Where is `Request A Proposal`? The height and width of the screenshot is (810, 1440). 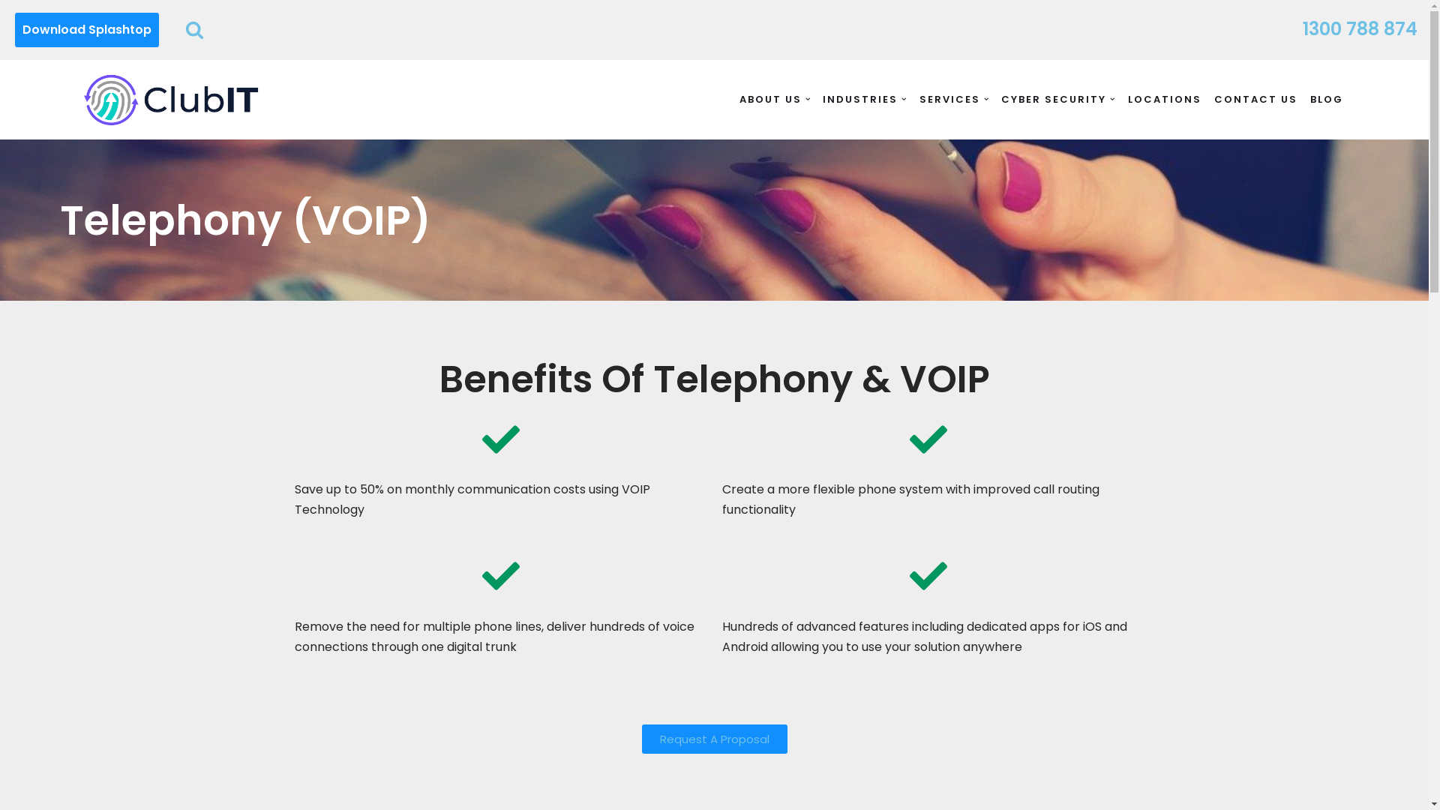
Request A Proposal is located at coordinates (715, 739).